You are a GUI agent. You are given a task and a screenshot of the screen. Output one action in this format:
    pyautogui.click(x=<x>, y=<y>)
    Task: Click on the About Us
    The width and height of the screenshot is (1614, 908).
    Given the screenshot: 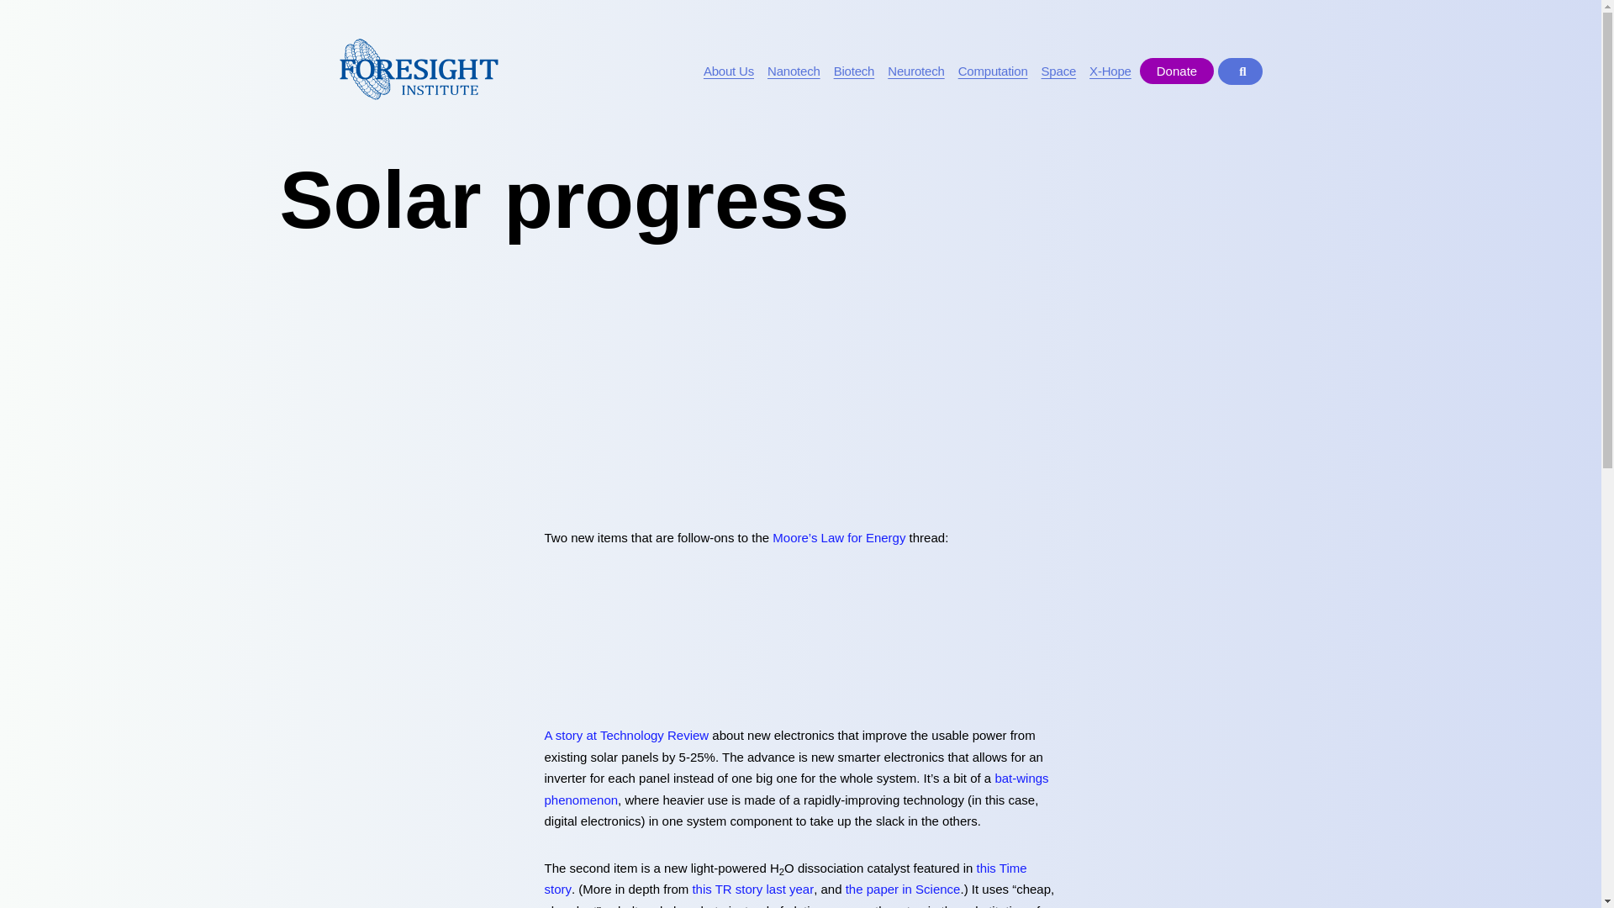 What is the action you would take?
    pyautogui.click(x=728, y=71)
    